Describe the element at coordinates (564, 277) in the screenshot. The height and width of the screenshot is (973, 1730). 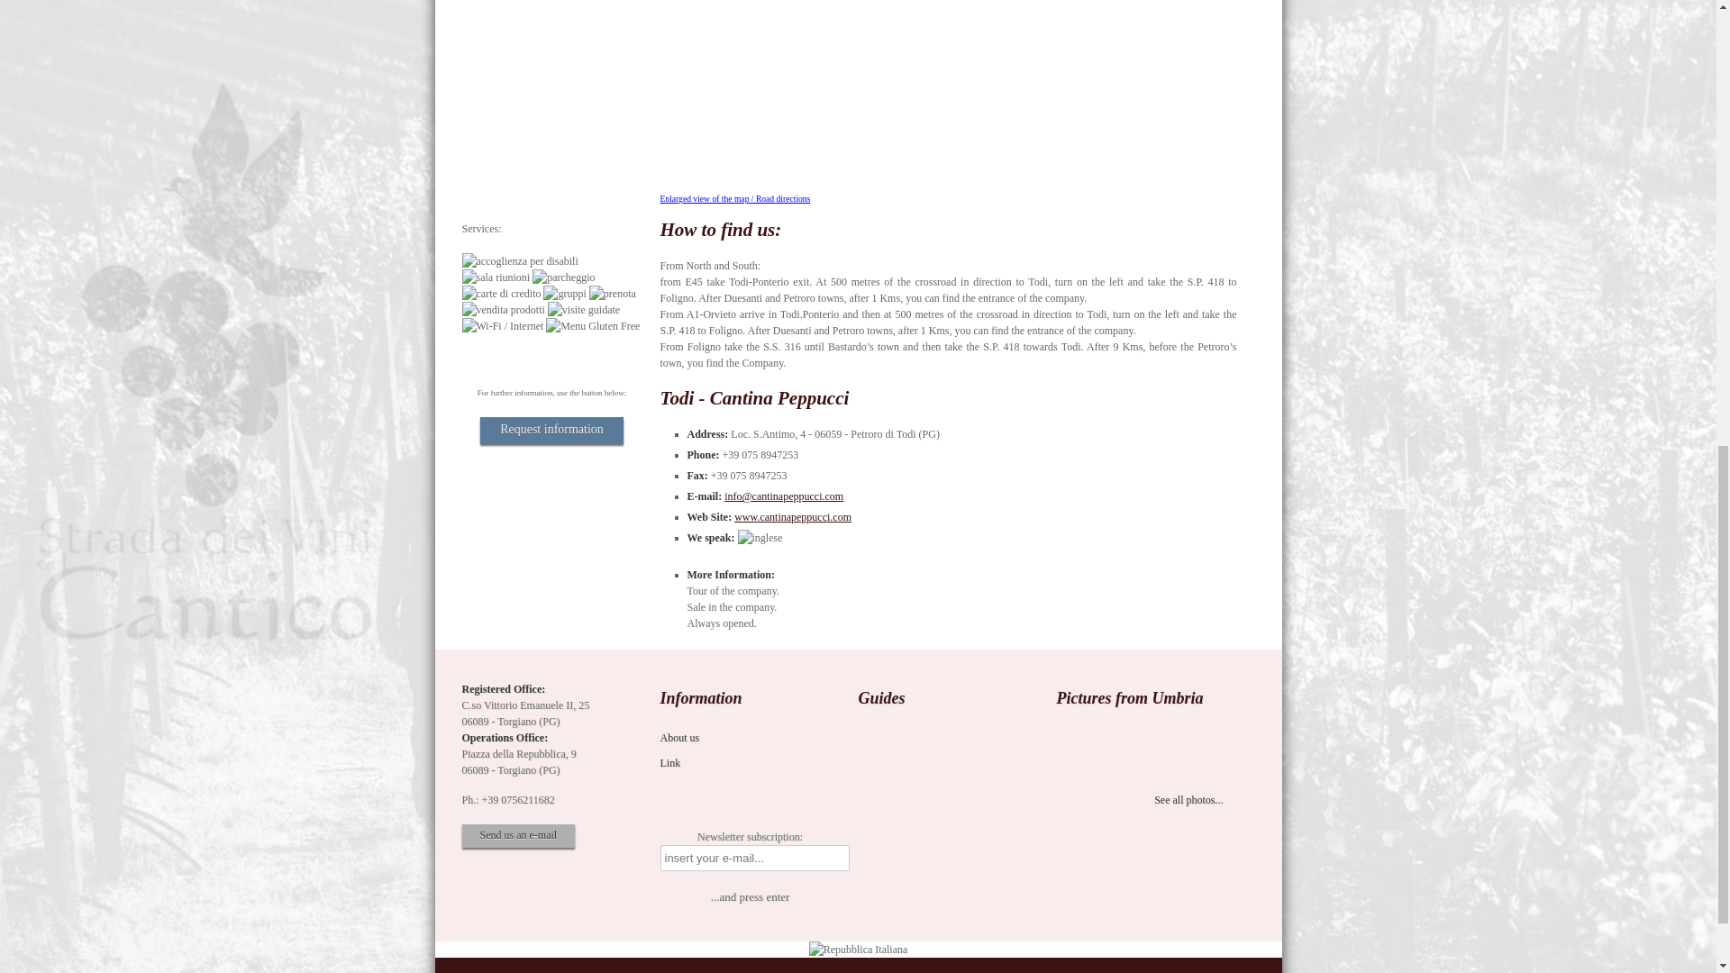
I see `parcheggio` at that location.